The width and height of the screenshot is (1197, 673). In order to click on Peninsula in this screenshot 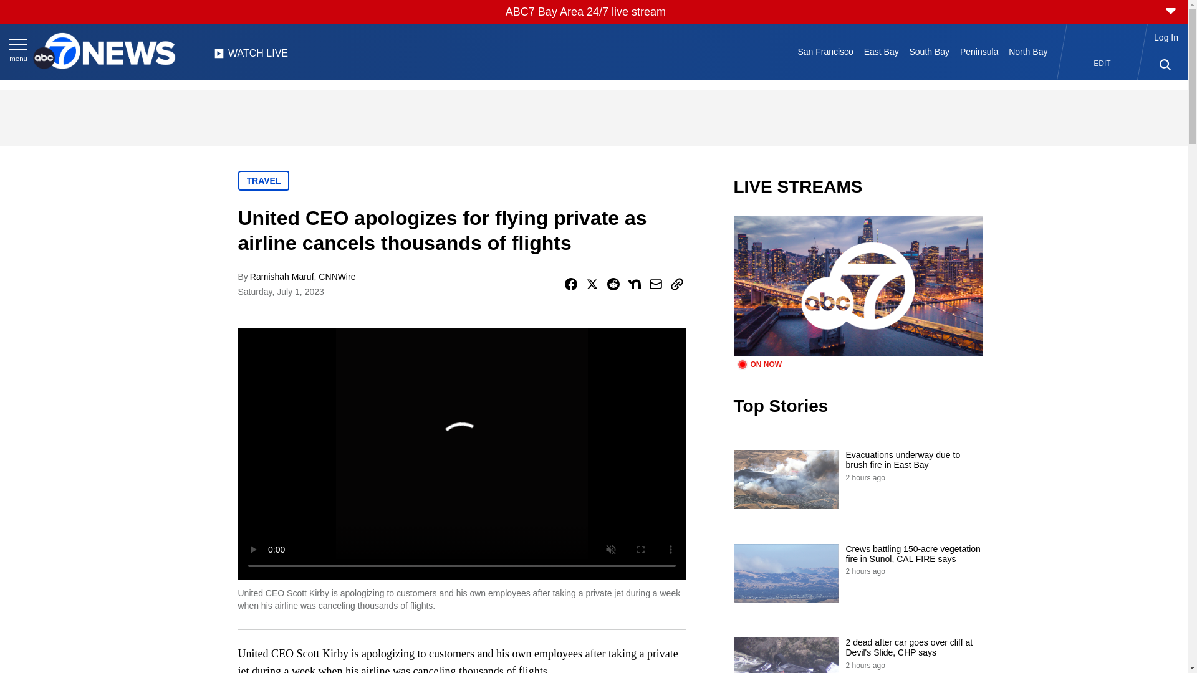, I will do `click(979, 51)`.